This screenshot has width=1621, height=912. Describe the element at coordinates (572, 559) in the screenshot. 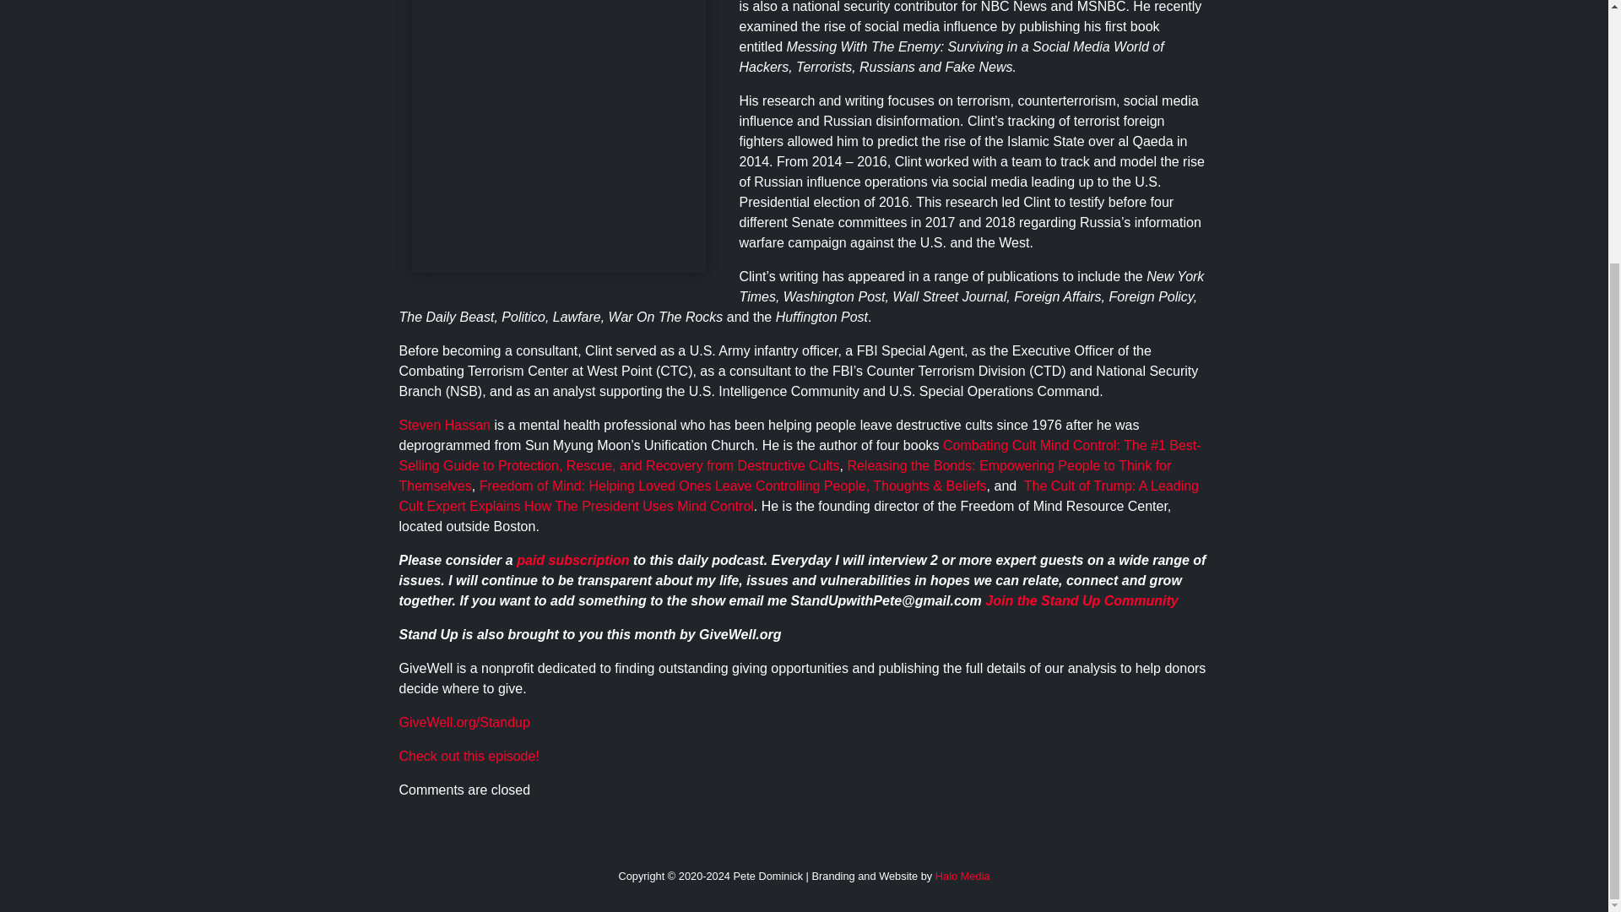

I see `paid subscription` at that location.